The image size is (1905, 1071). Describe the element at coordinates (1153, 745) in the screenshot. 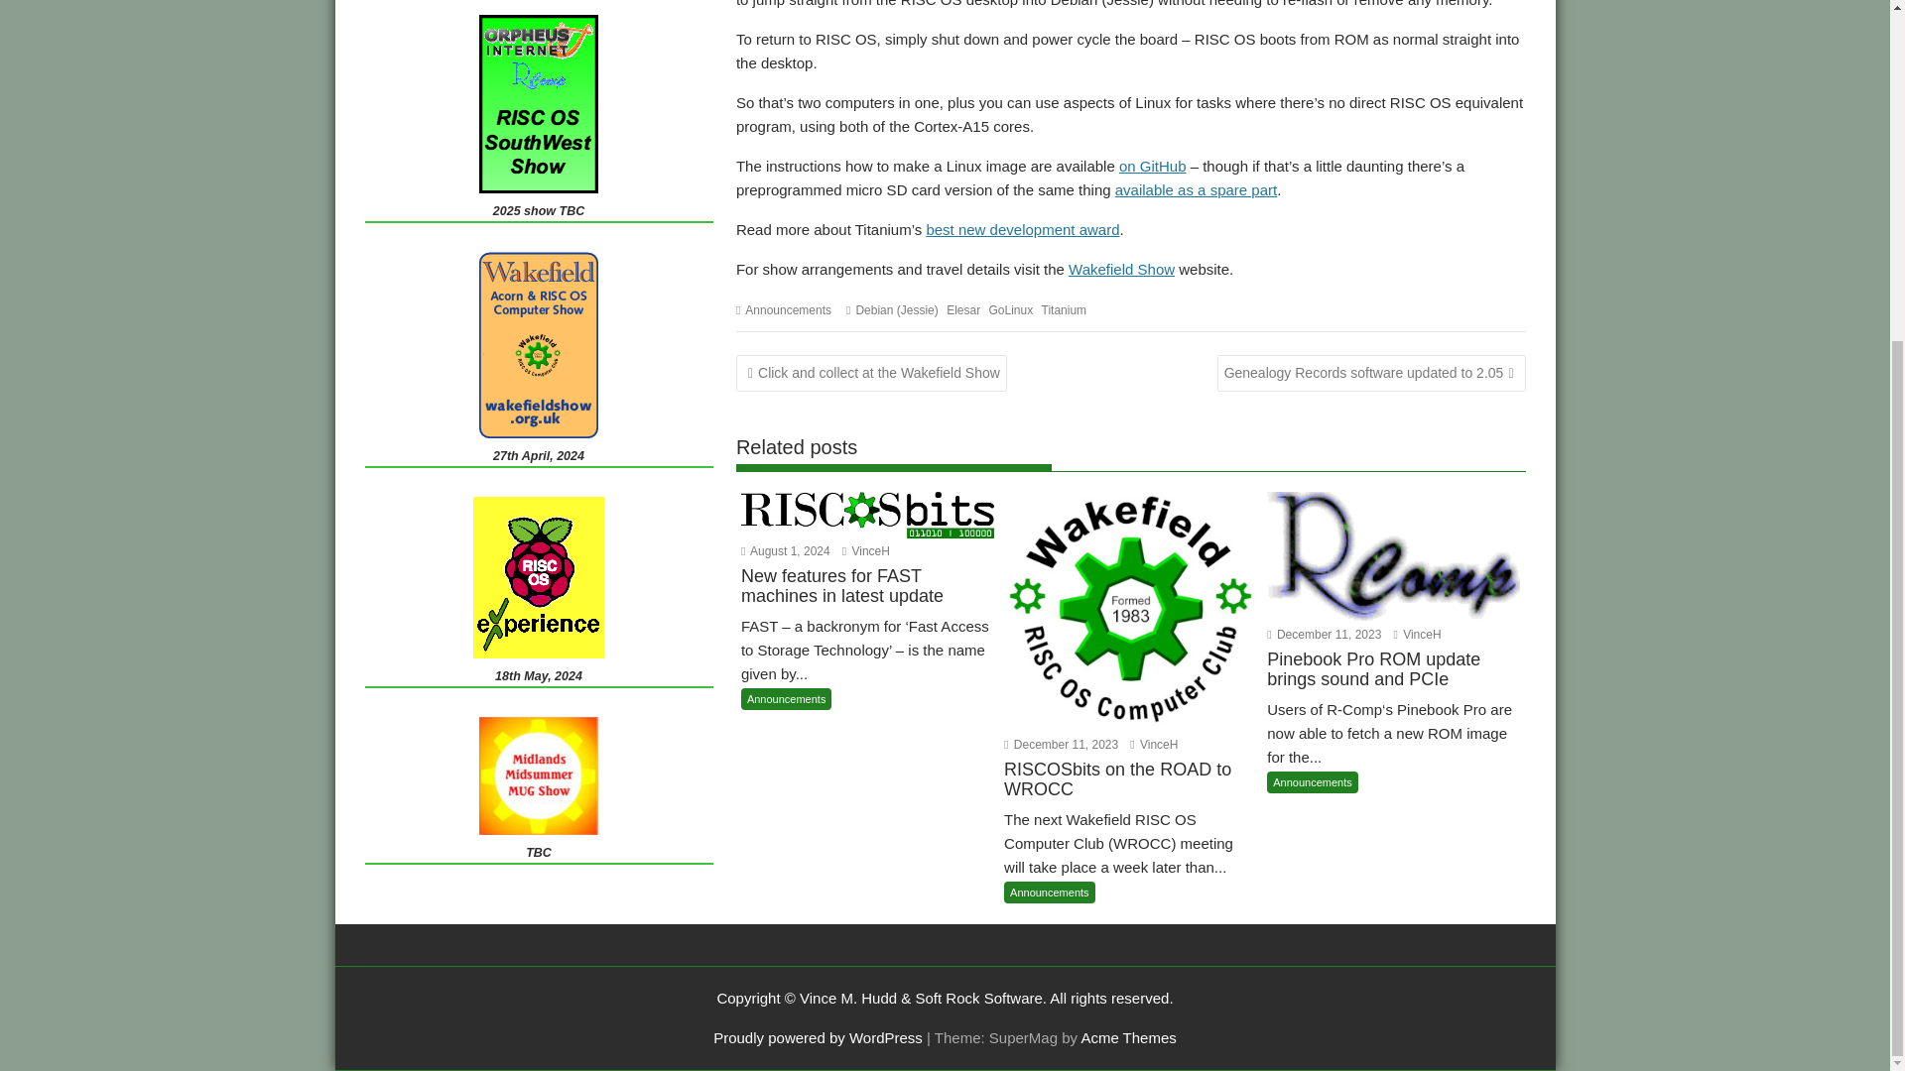

I see `VinceH` at that location.